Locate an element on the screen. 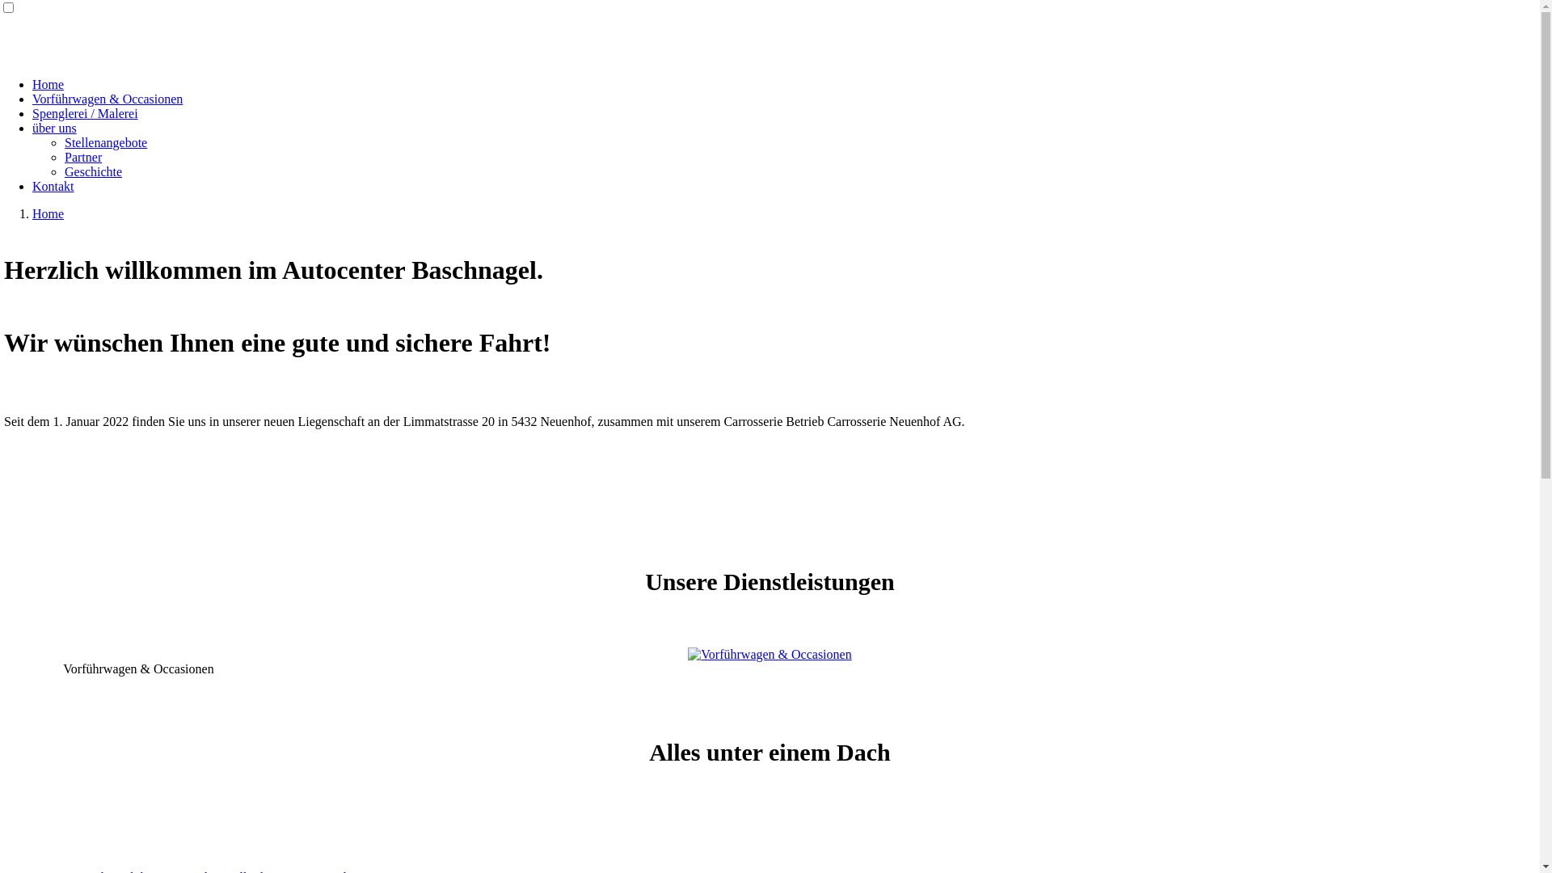 This screenshot has height=873, width=1552. Spenglerei / Malerei is located at coordinates (86, 113).